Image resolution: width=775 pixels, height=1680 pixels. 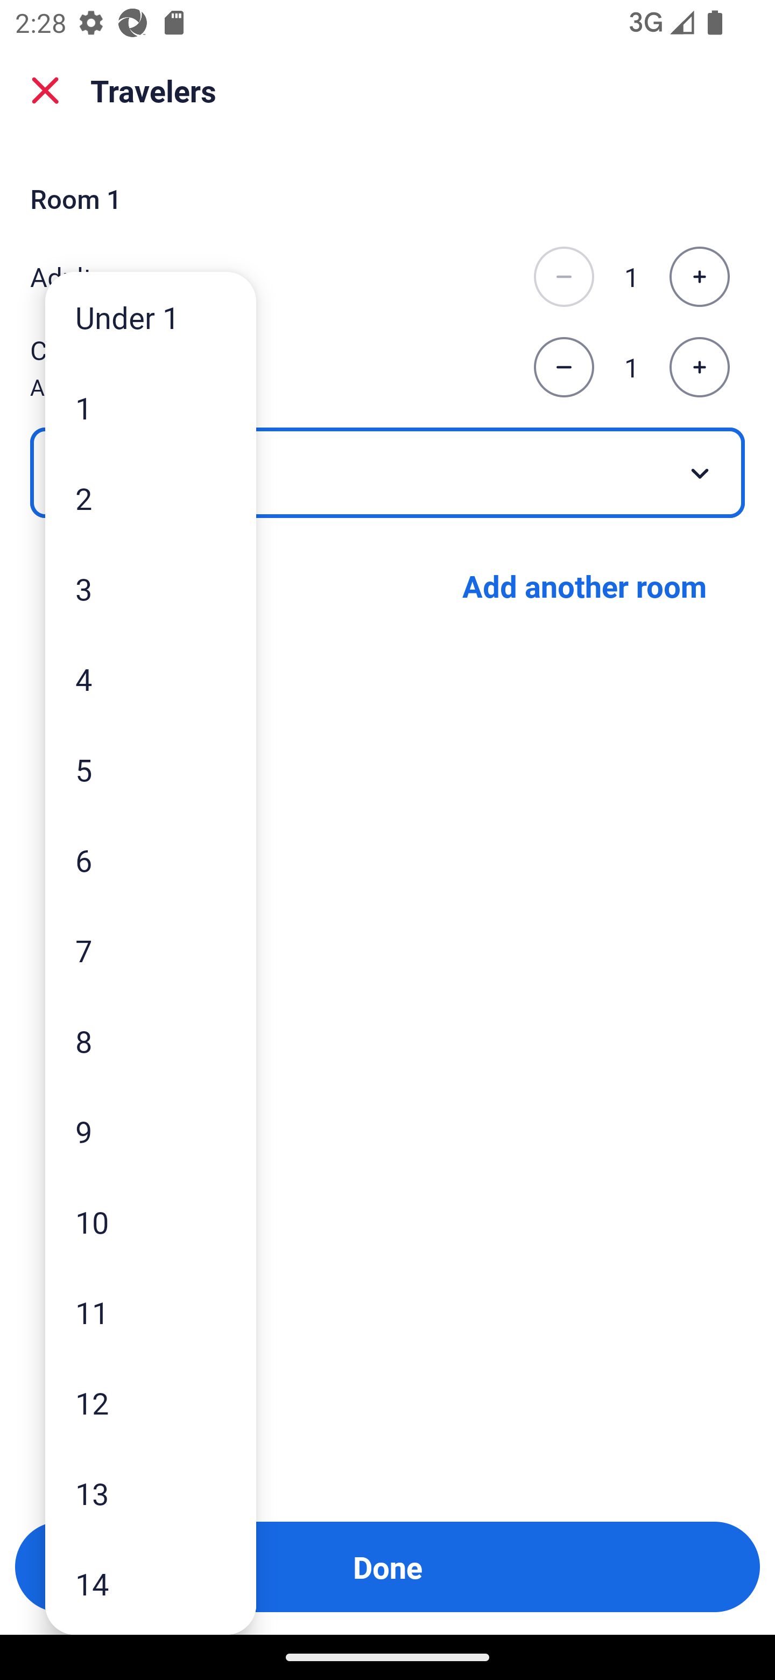 I want to click on 7, so click(x=151, y=951).